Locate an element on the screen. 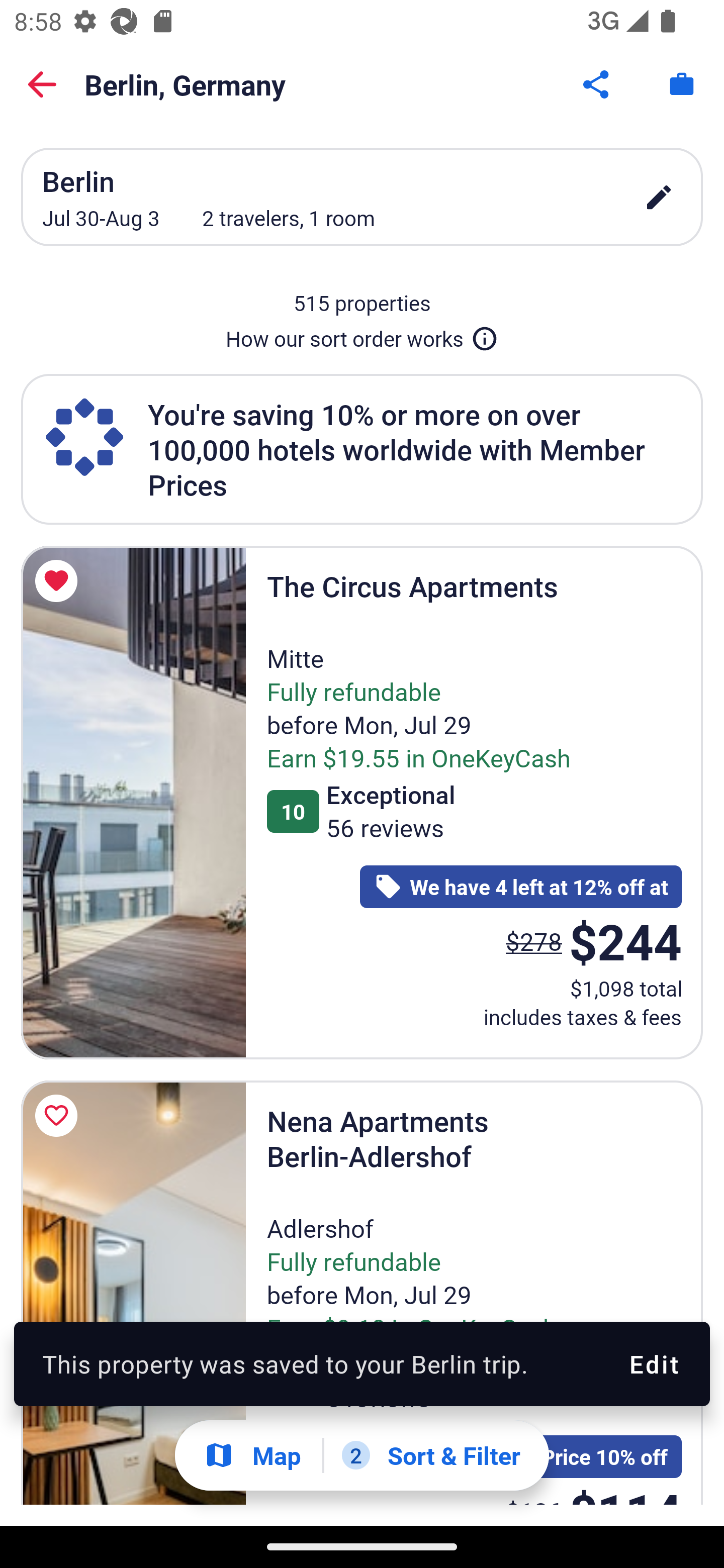  How our sort order works is located at coordinates (362, 335).